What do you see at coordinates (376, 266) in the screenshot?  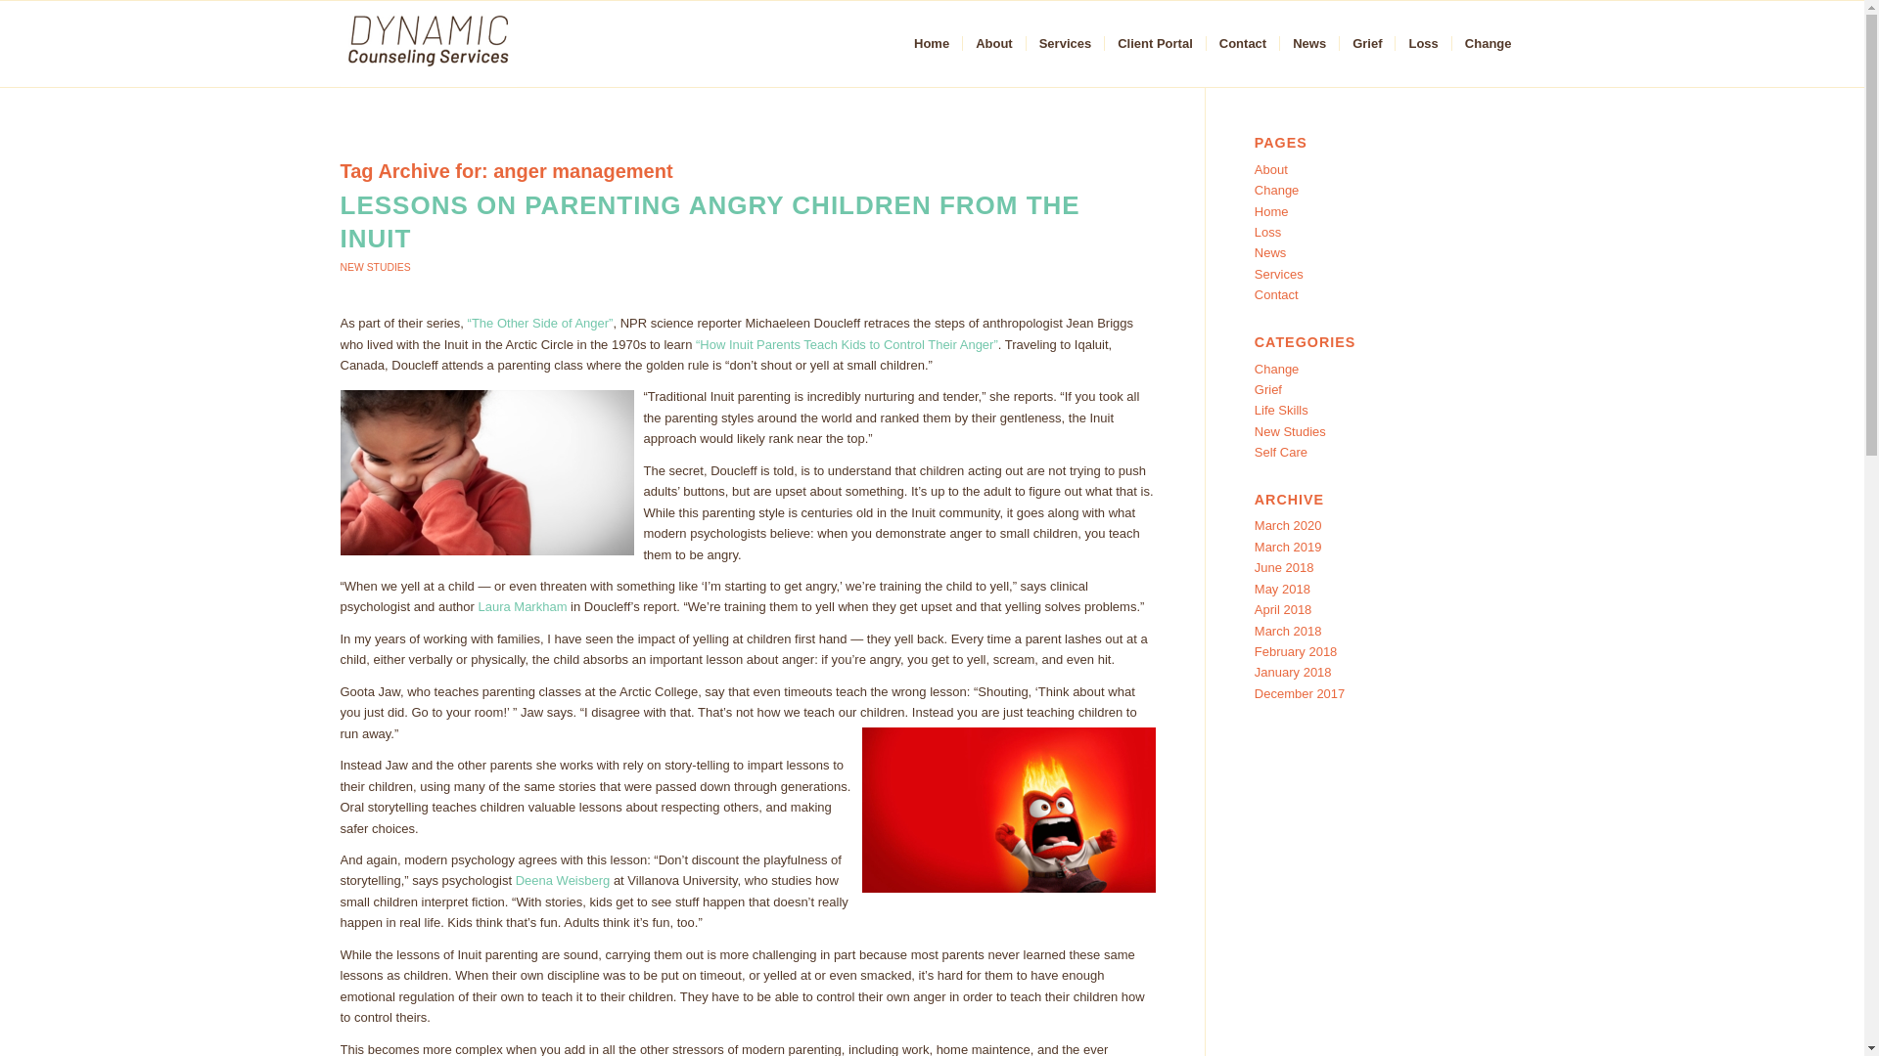 I see `NEW STUDIES` at bounding box center [376, 266].